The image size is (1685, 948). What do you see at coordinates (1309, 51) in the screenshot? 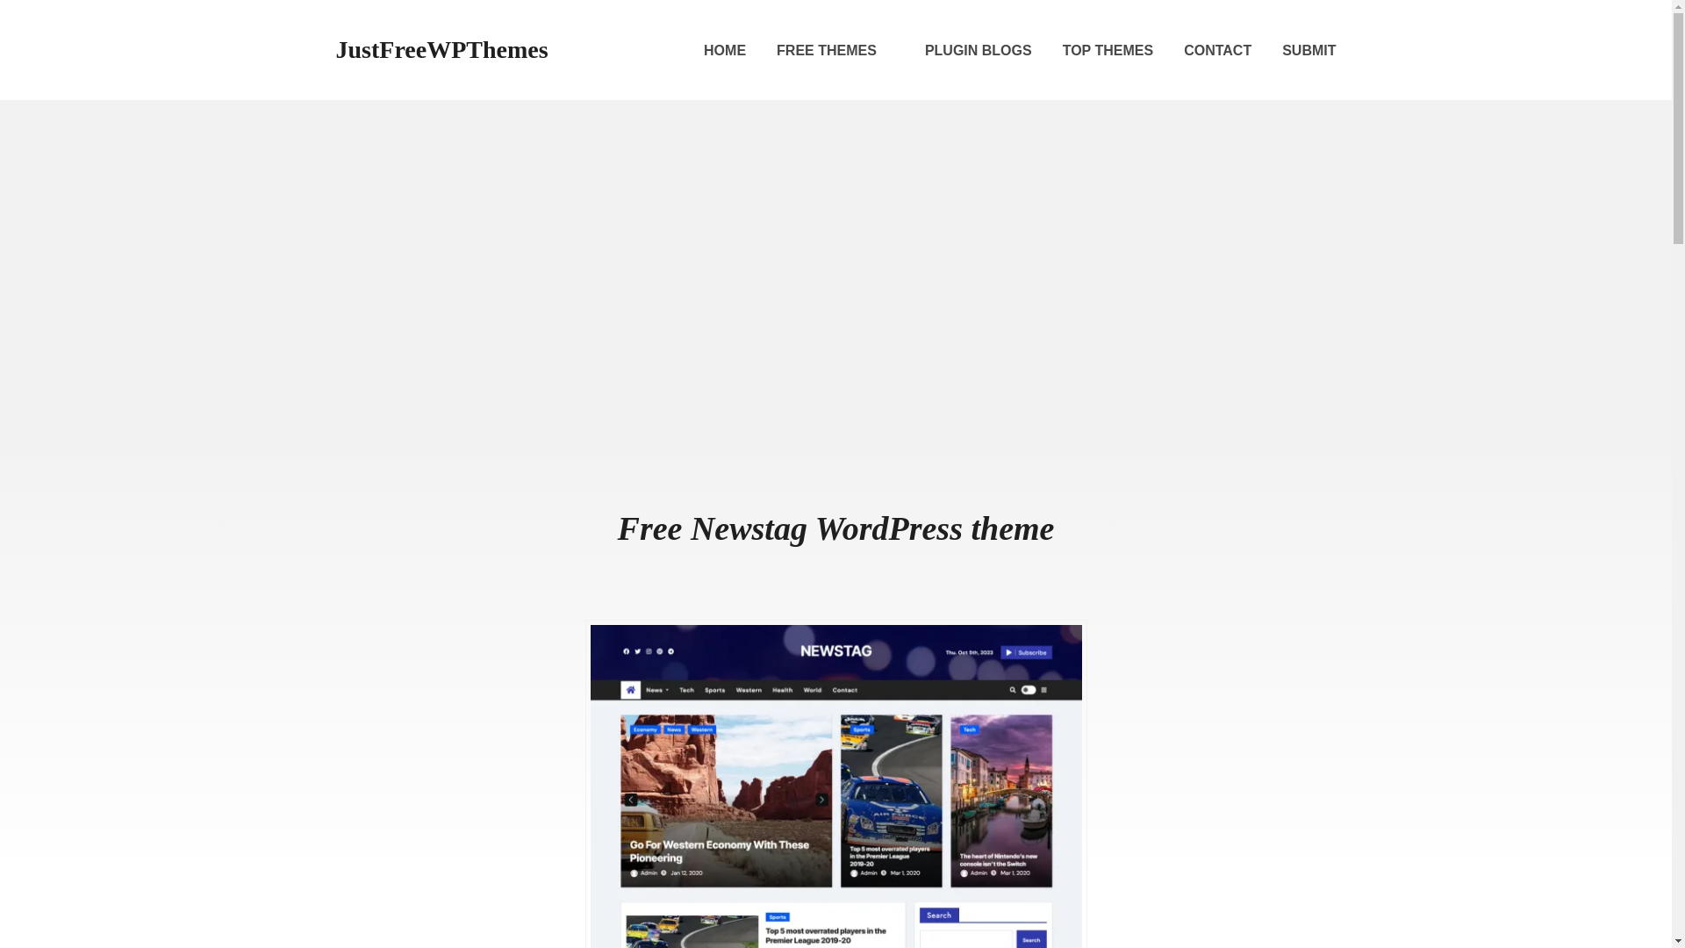
I see `SUBMIT` at bounding box center [1309, 51].